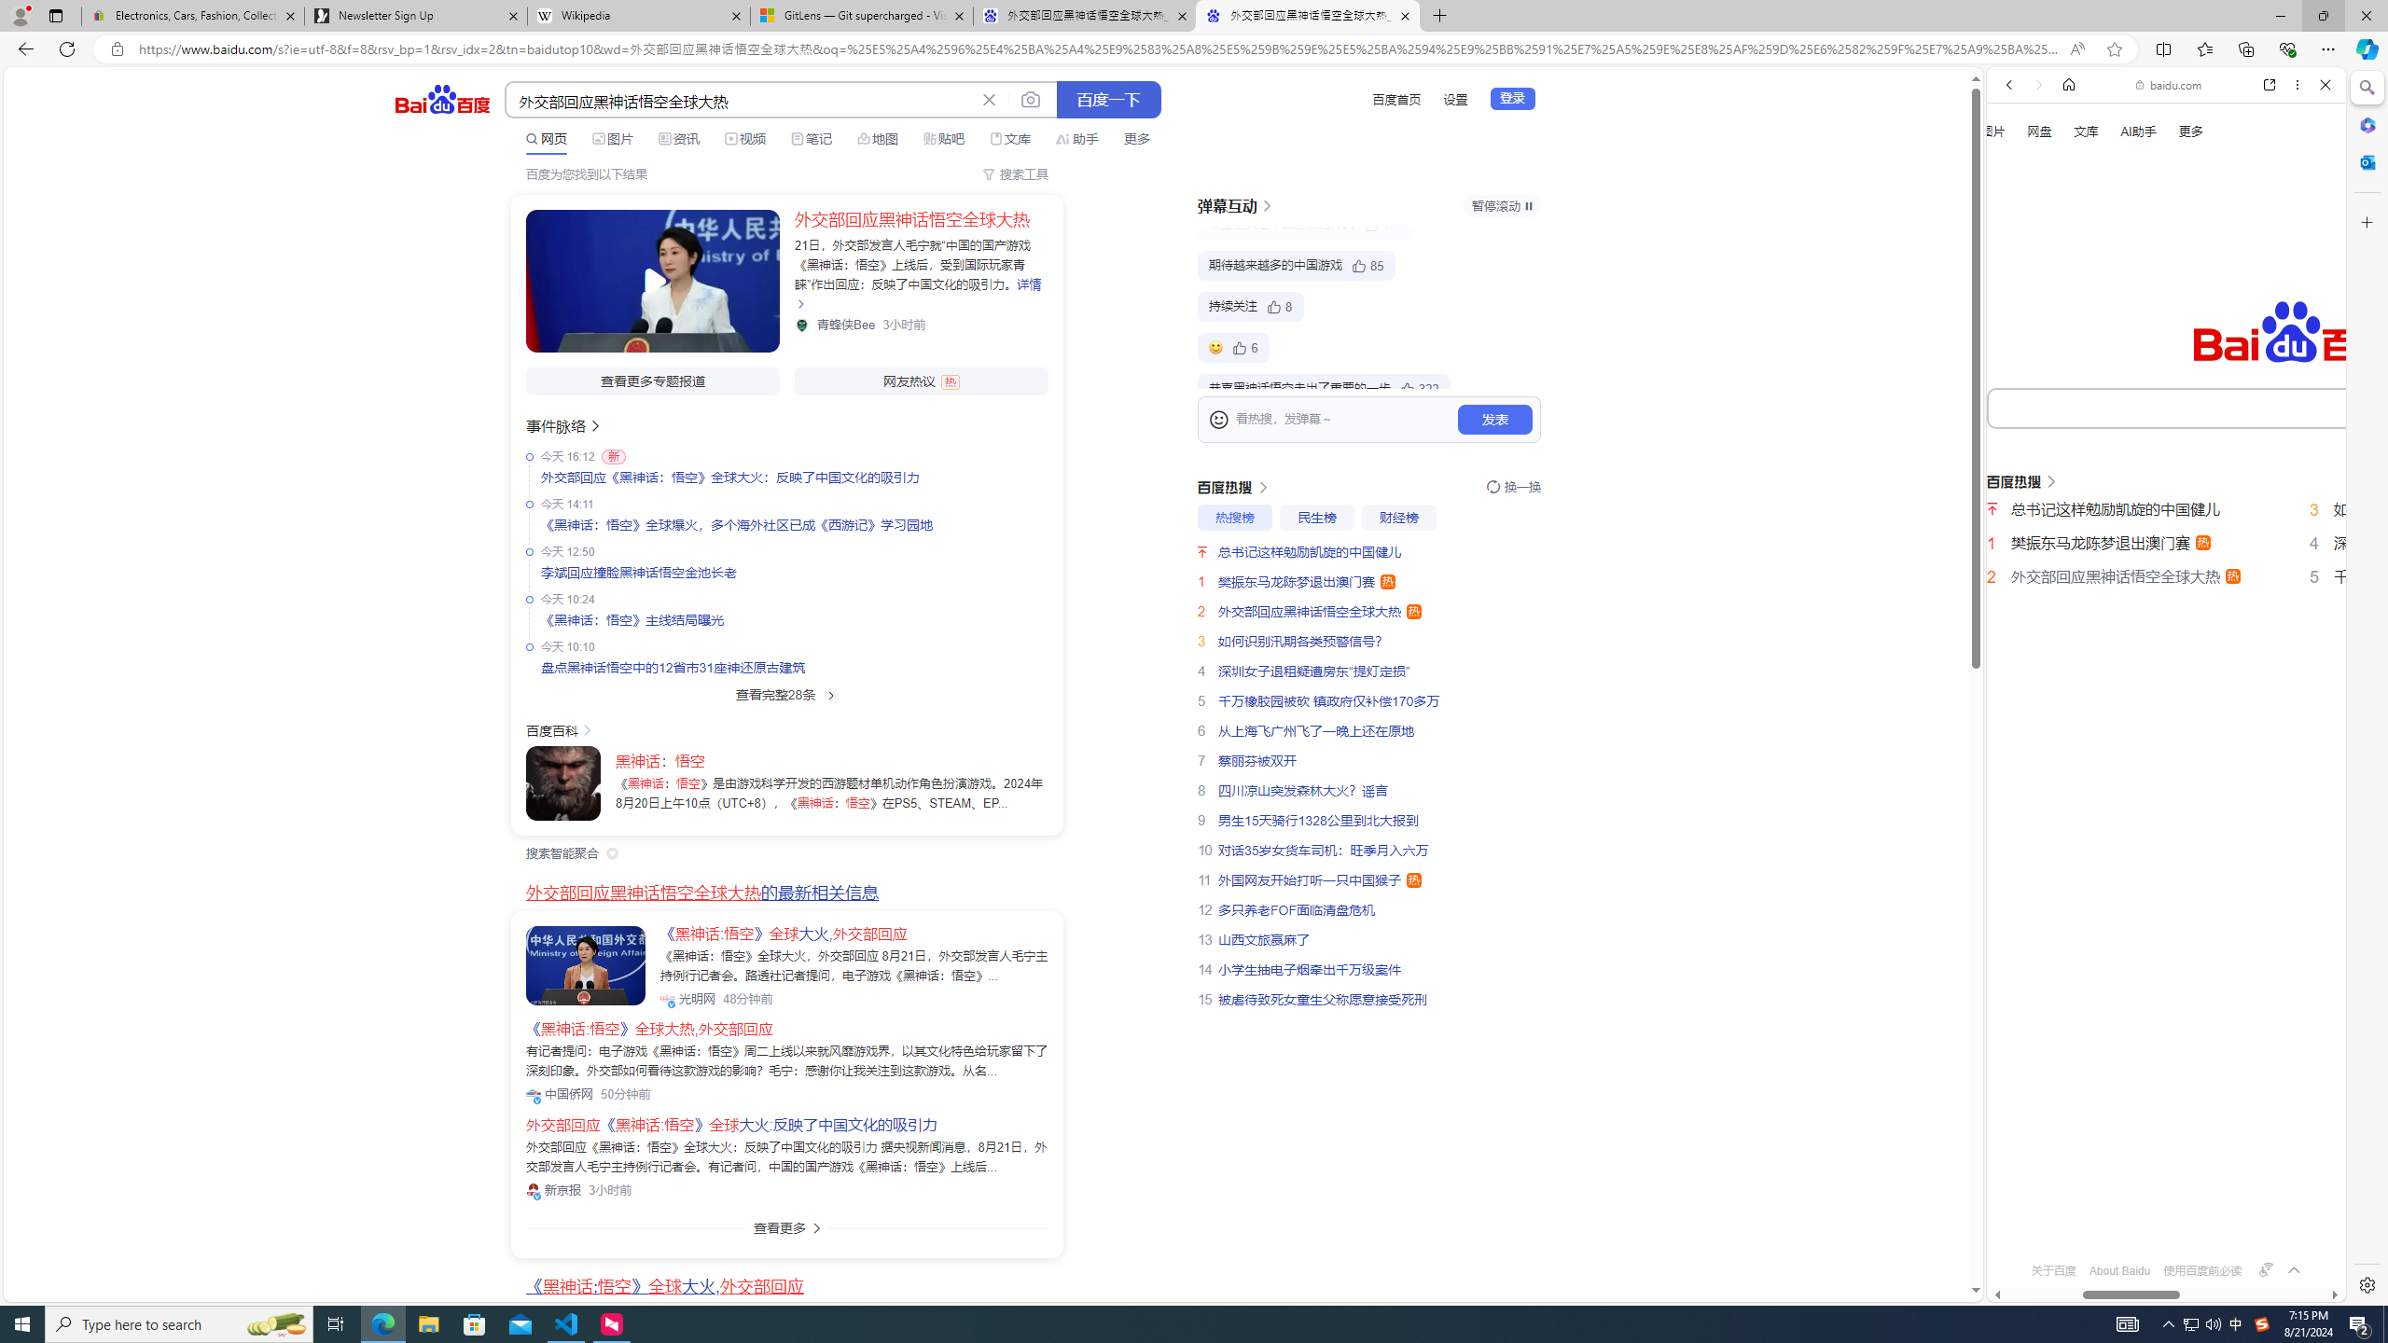  Describe the element at coordinates (2325, 84) in the screenshot. I see `Close` at that location.